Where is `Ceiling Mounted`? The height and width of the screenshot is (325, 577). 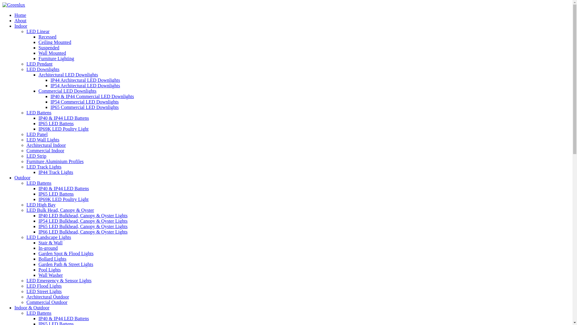
Ceiling Mounted is located at coordinates (55, 42).